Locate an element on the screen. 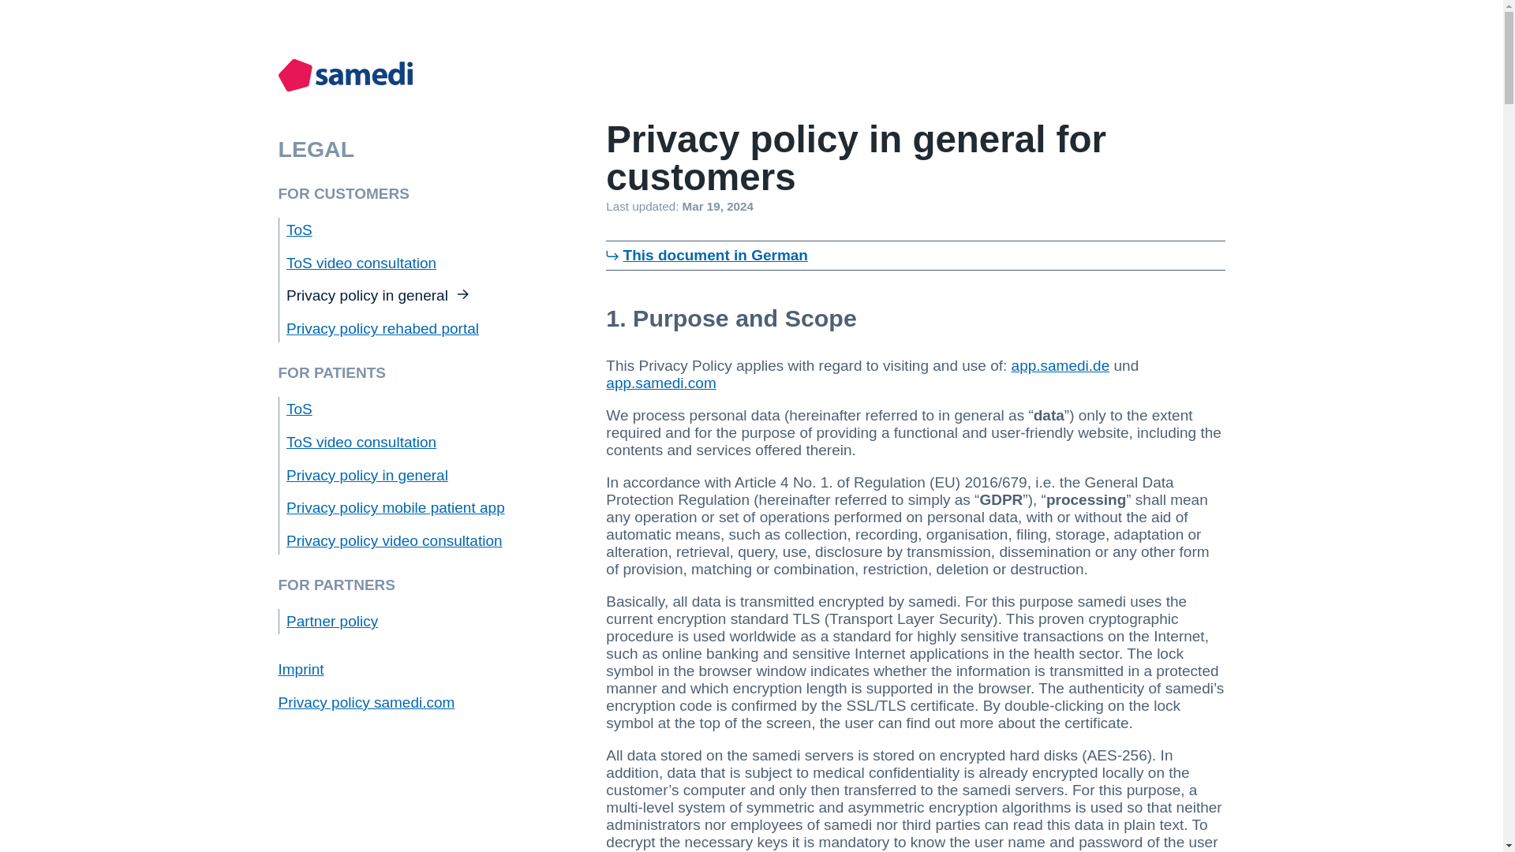 This screenshot has height=852, width=1515. Privacy policy in general is located at coordinates (367, 475).